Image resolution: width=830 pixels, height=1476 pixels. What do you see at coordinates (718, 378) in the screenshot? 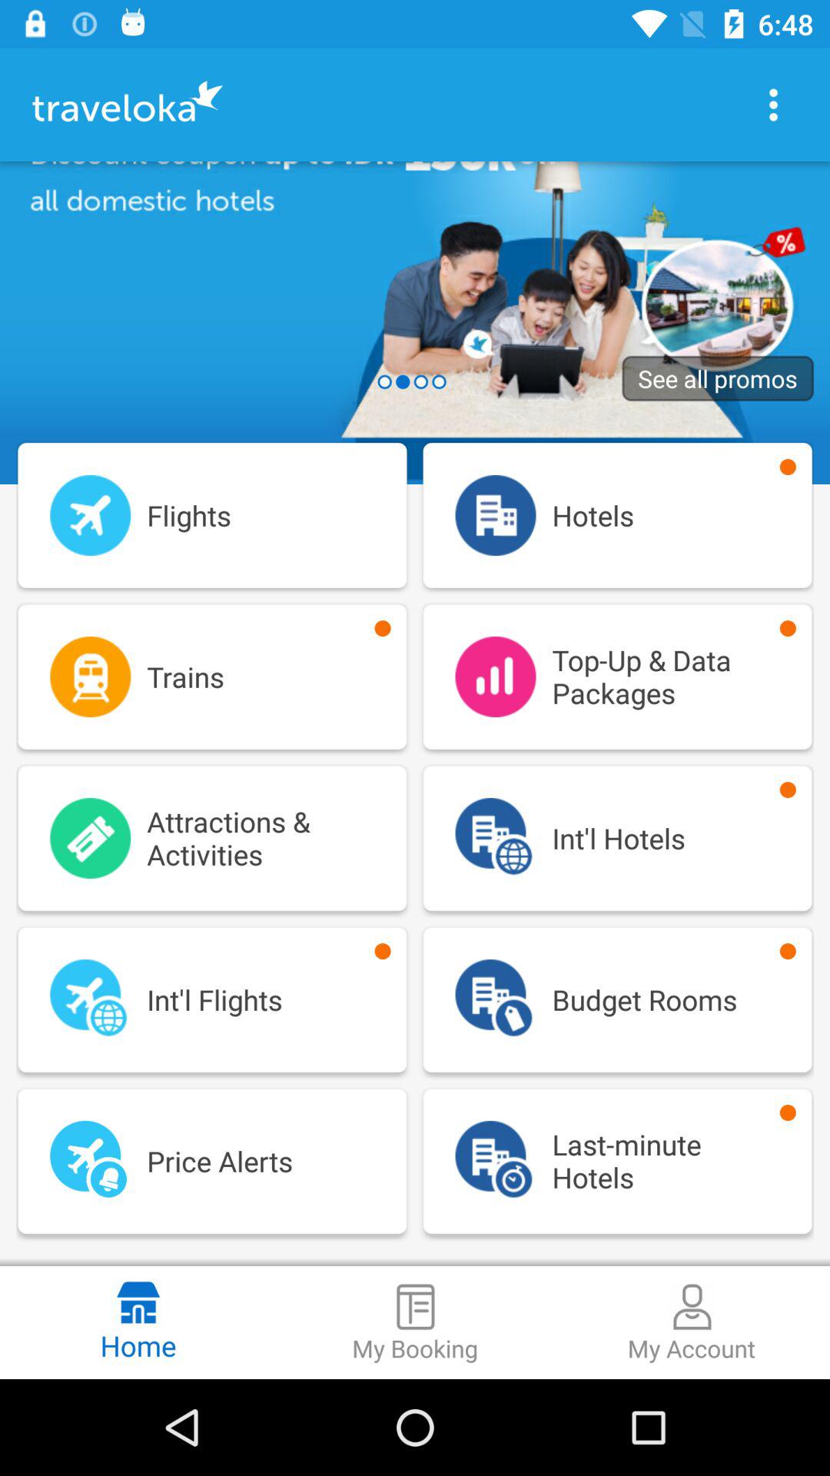
I see `swipe until see all promos icon` at bounding box center [718, 378].